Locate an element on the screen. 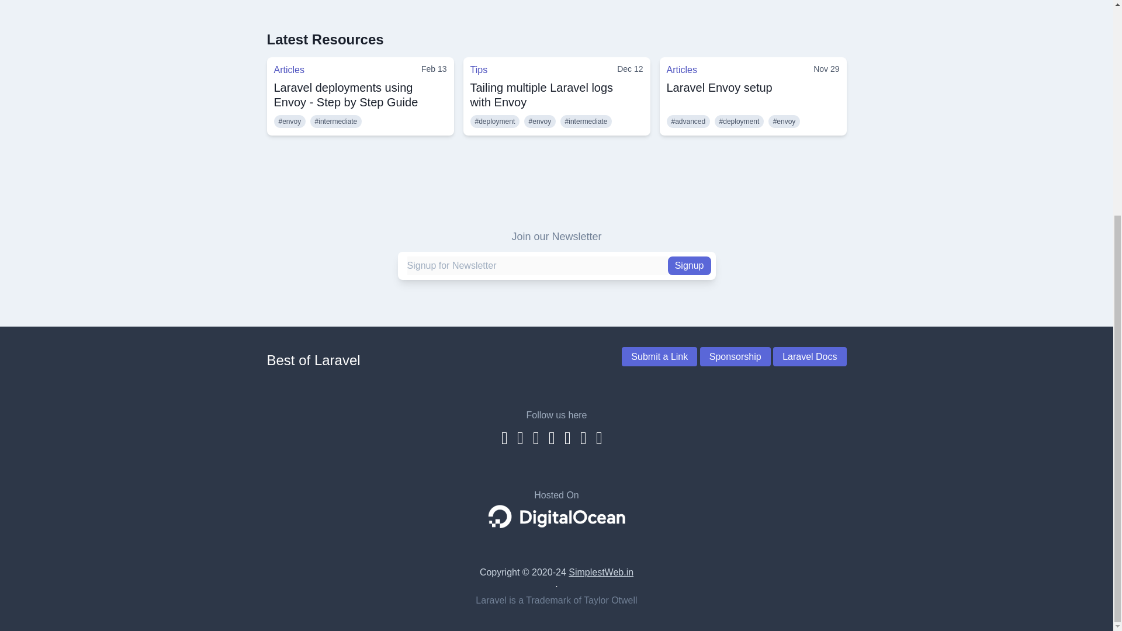 Image resolution: width=1122 pixels, height=631 pixels. Laravel Docs is located at coordinates (809, 356).